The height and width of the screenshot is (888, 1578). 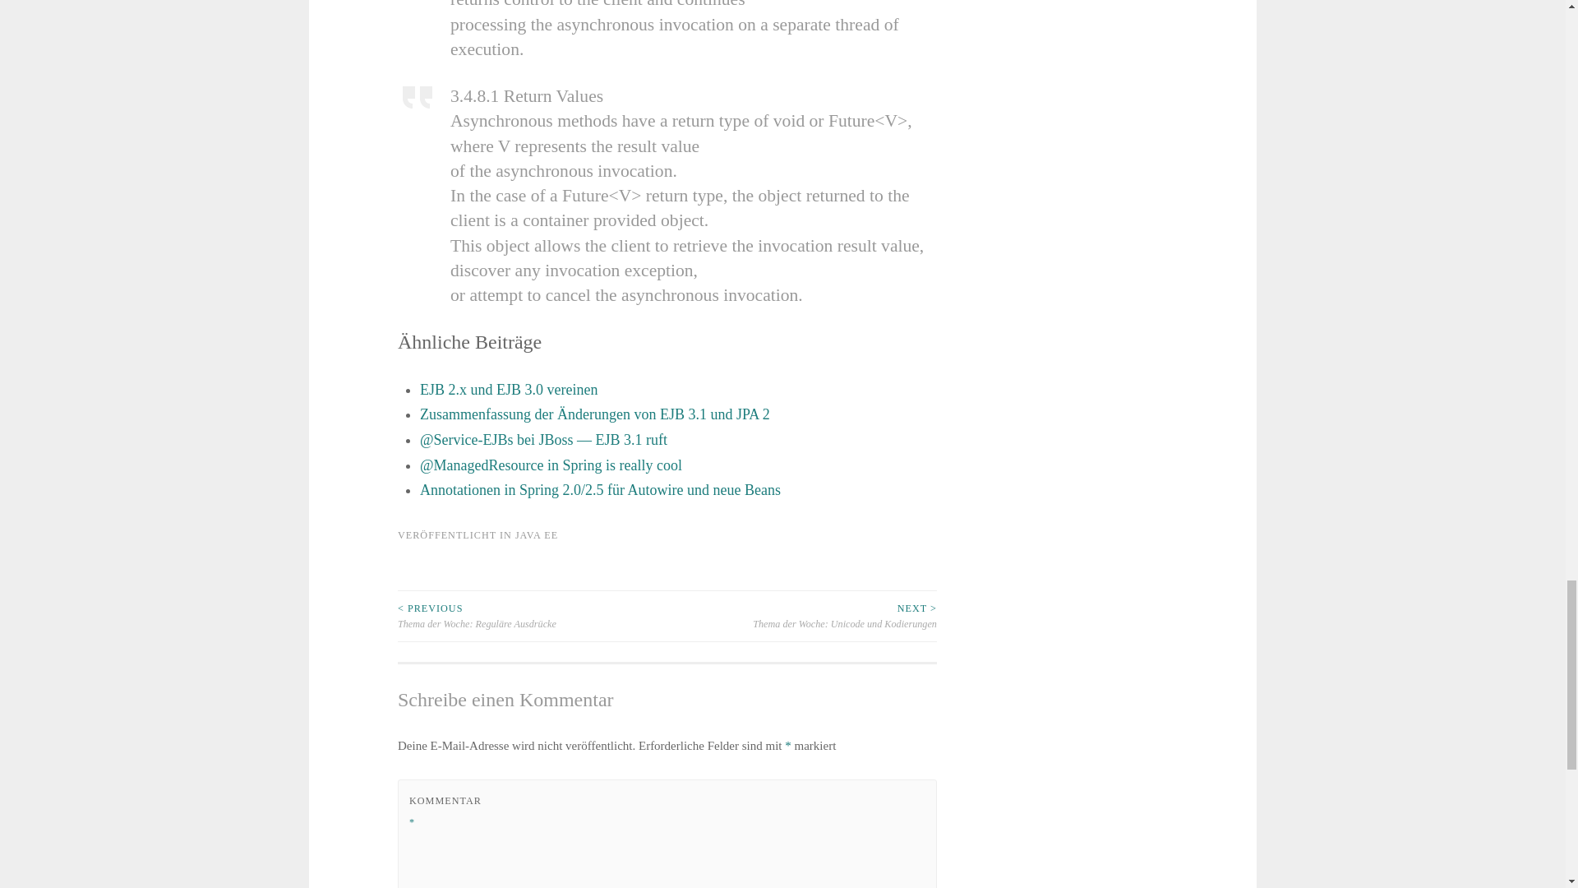 I want to click on JAVA EE, so click(x=537, y=534).